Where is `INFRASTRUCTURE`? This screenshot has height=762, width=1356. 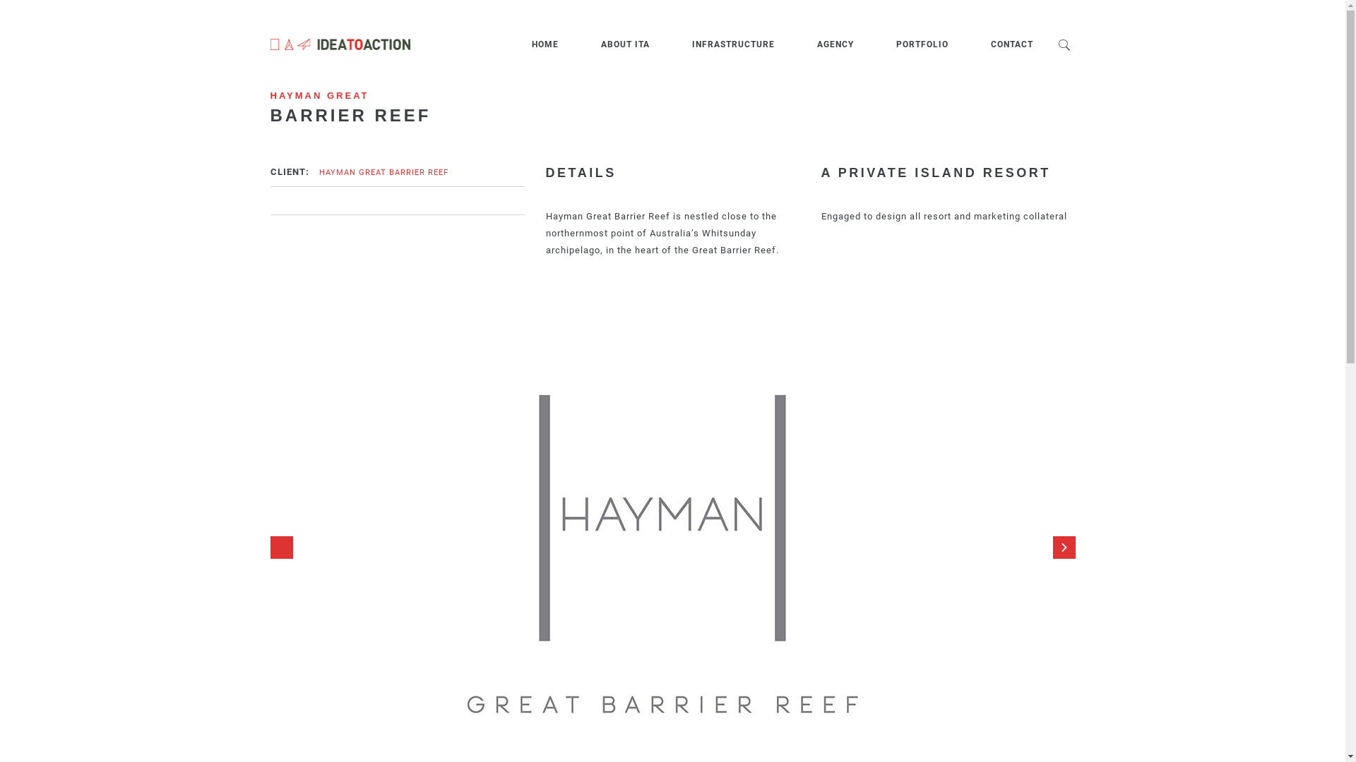
INFRASTRUCTURE is located at coordinates (733, 44).